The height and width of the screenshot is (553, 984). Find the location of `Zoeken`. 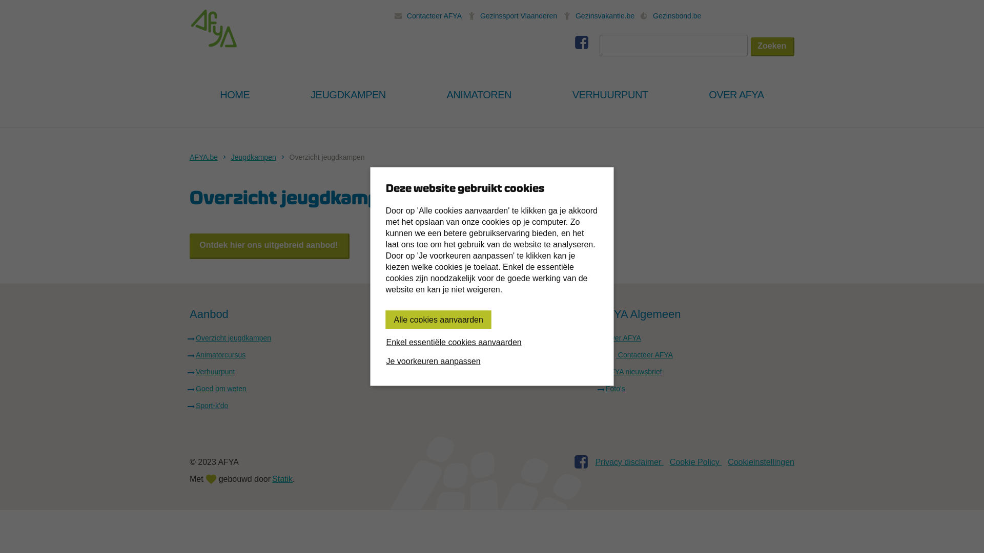

Zoeken is located at coordinates (773, 47).